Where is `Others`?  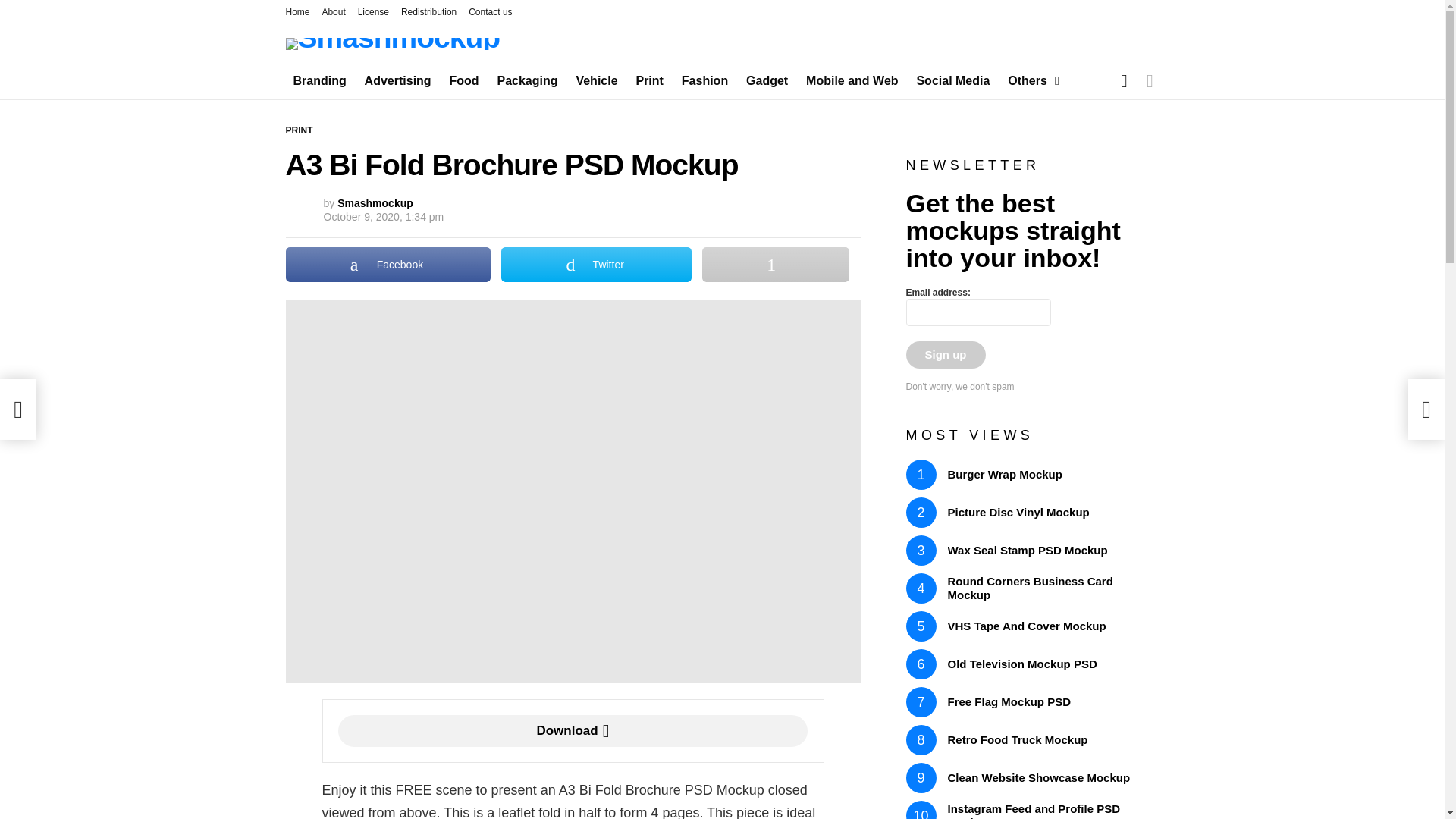
Others is located at coordinates (1030, 80).